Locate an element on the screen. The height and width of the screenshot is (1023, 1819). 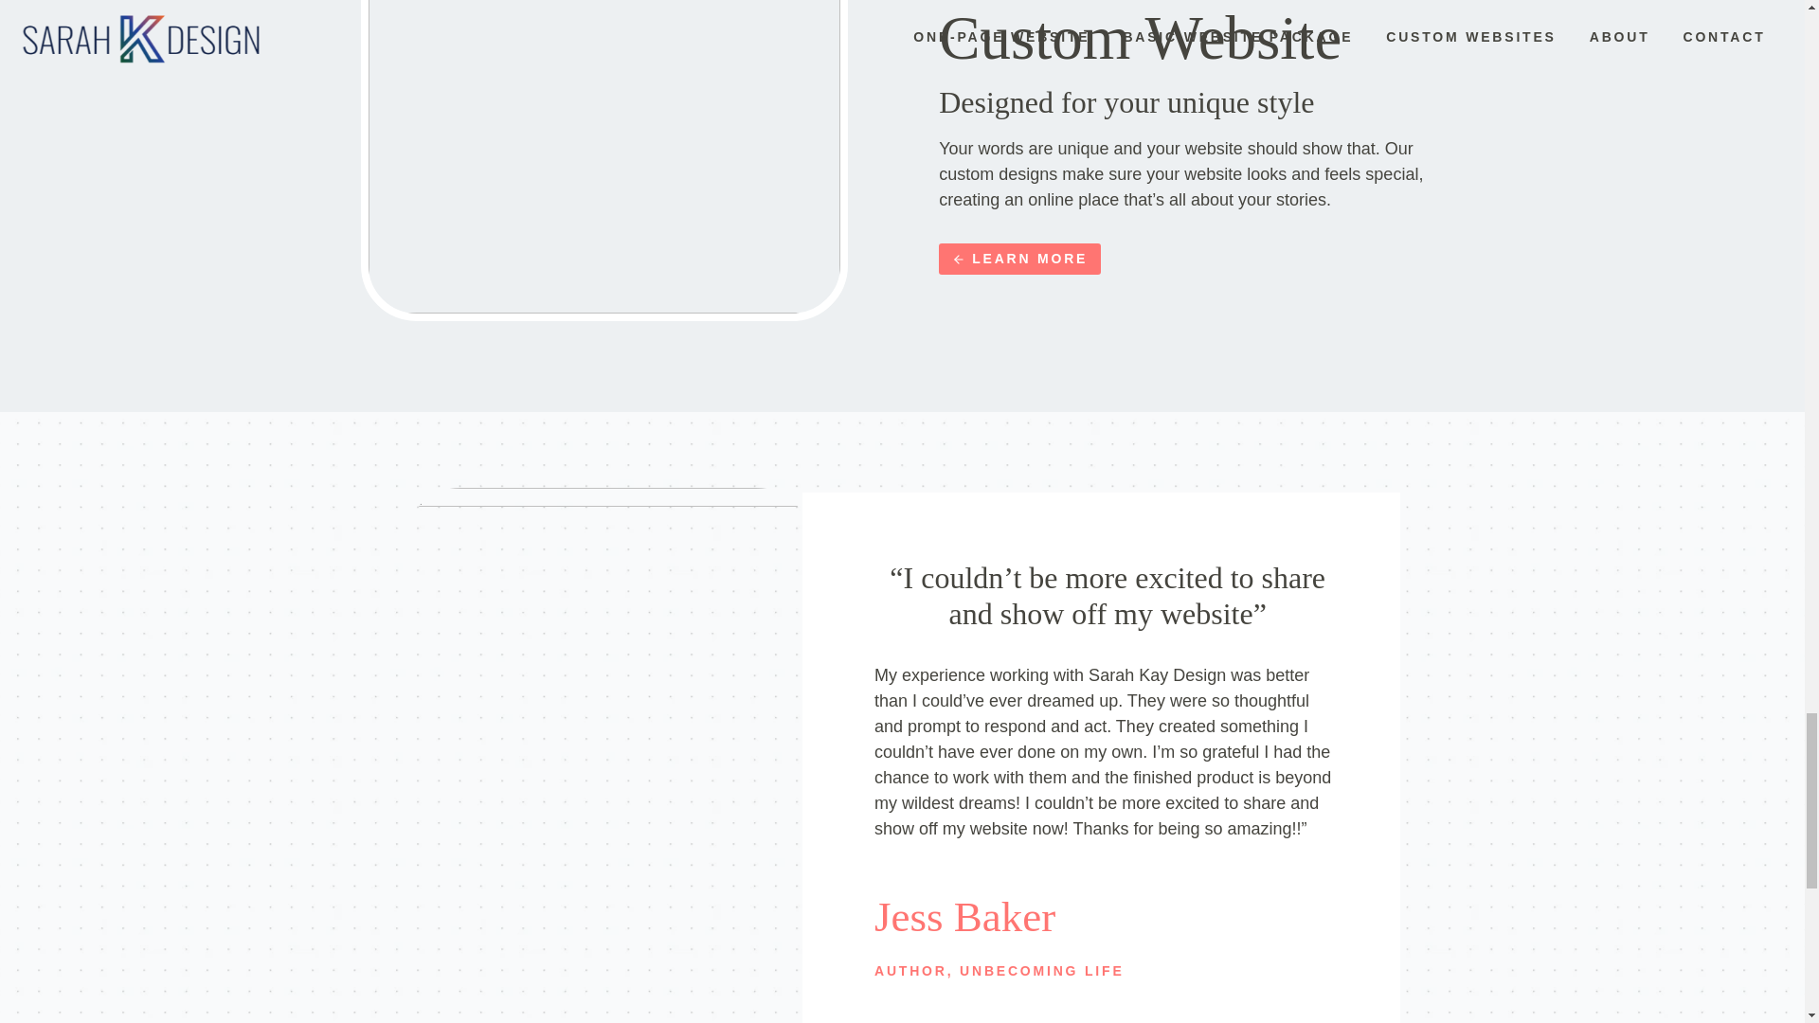
LEARN MORE is located at coordinates (1019, 260).